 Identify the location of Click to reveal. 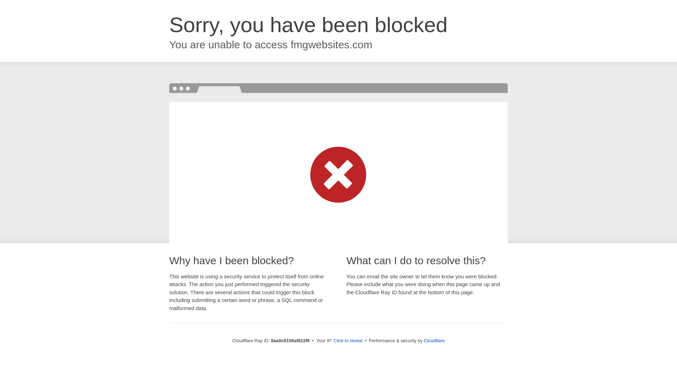
(348, 341).